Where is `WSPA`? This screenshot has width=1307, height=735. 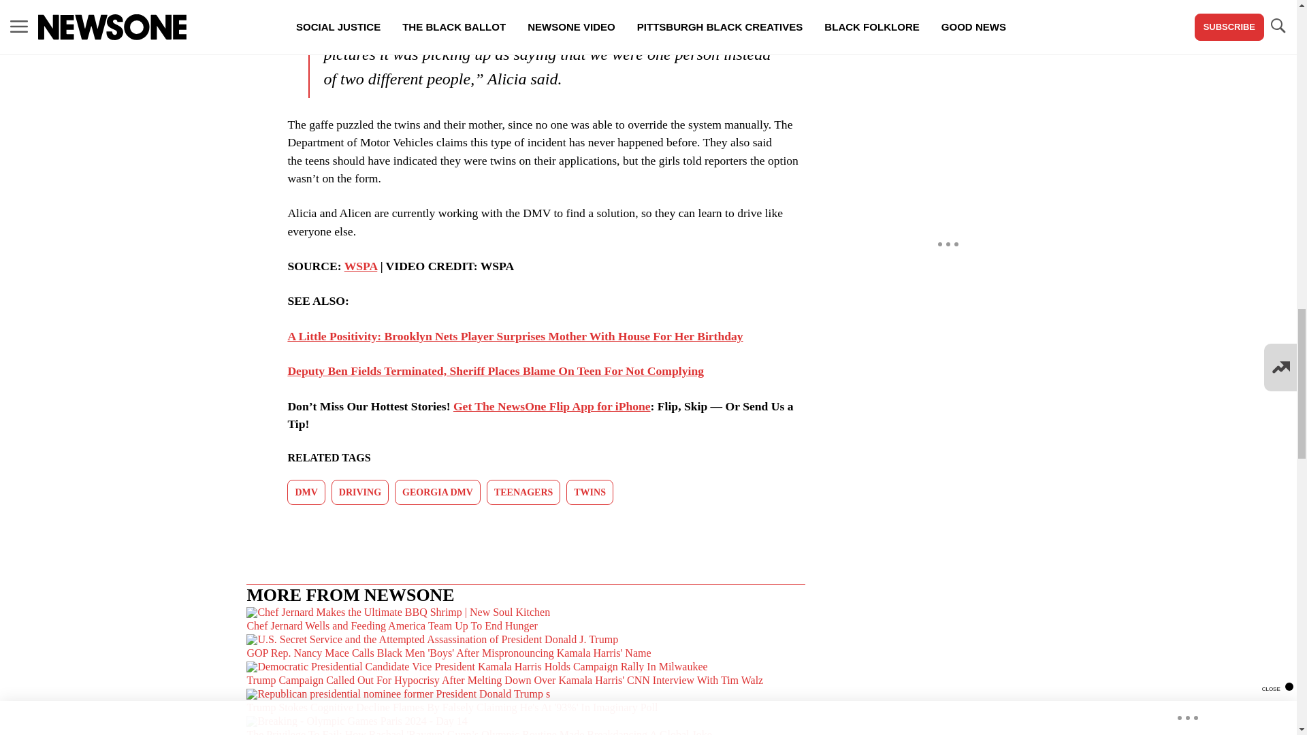
WSPA is located at coordinates (361, 265).